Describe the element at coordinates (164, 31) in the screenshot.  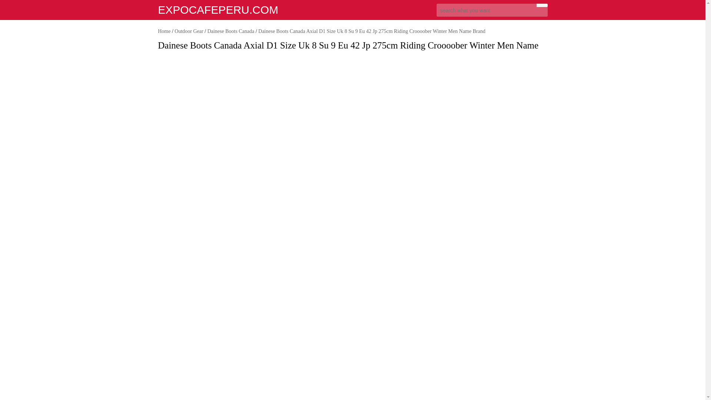
I see `Home` at that location.